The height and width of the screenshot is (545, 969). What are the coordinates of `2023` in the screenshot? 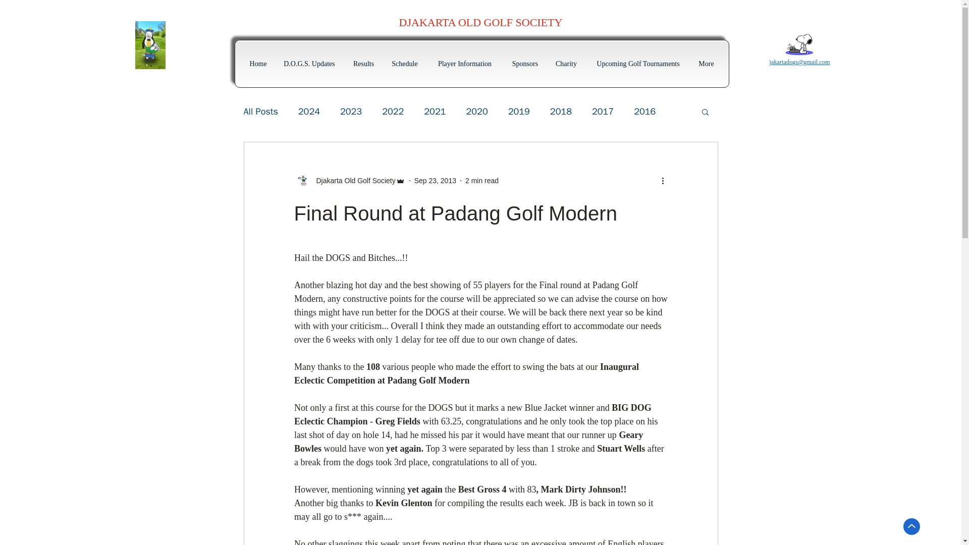 It's located at (350, 112).